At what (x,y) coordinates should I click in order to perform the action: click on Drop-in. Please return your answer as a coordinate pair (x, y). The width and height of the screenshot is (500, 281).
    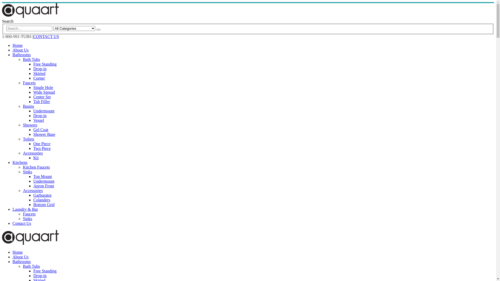
    Looking at the image, I should click on (40, 69).